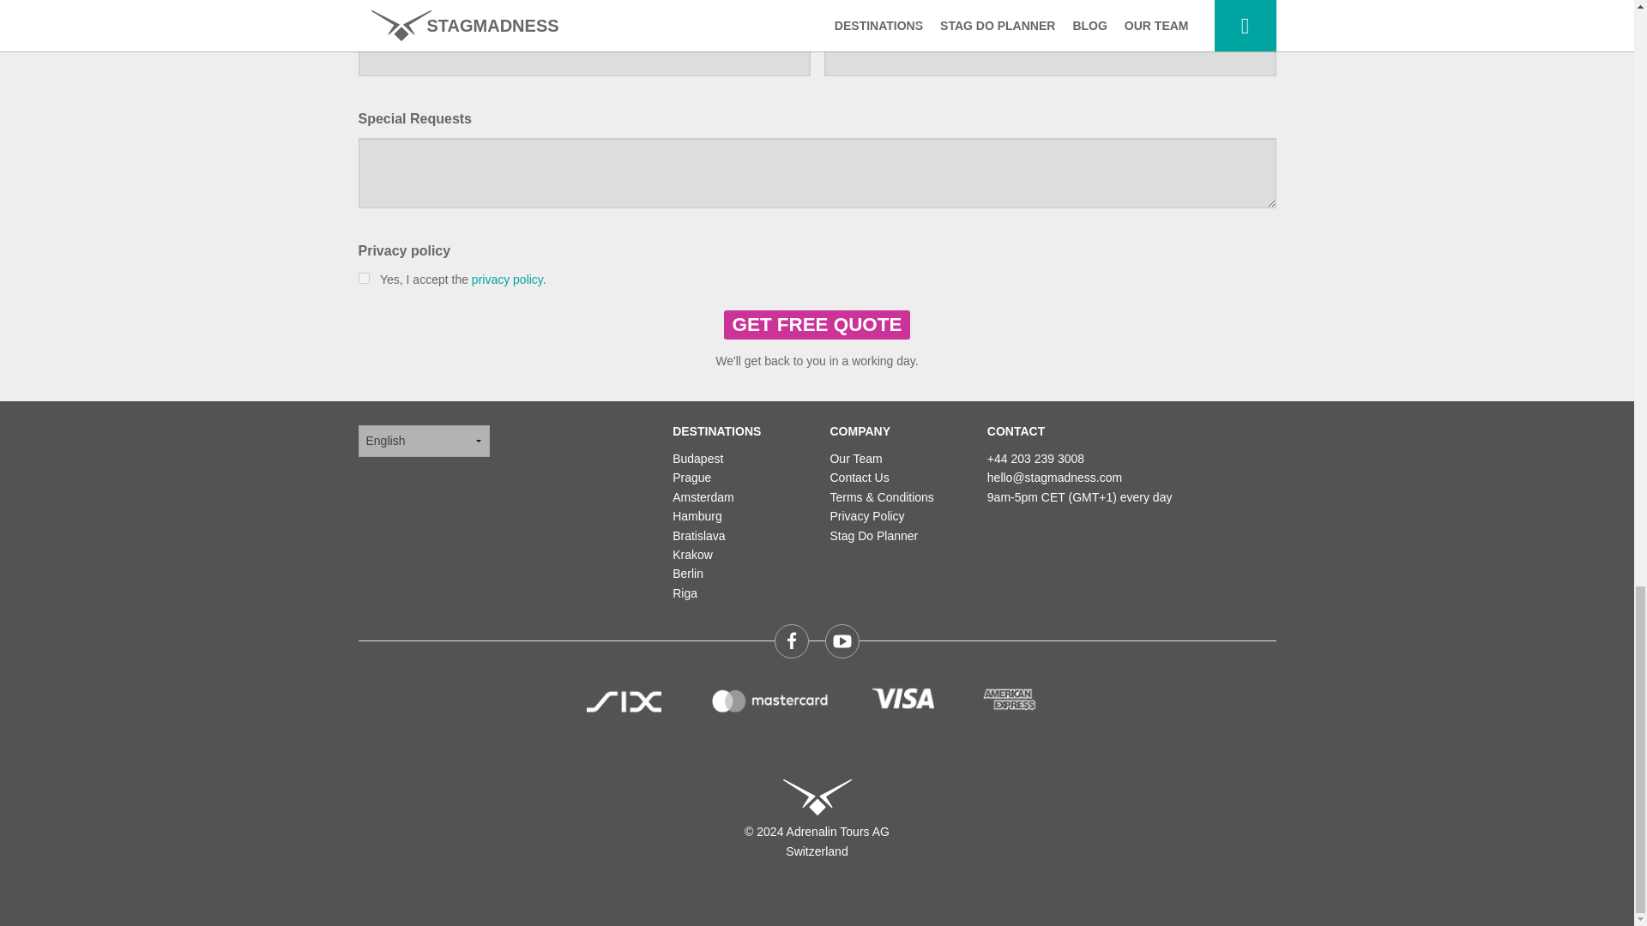  Describe the element at coordinates (855, 459) in the screenshot. I see `Our stag do organizer team in ` at that location.